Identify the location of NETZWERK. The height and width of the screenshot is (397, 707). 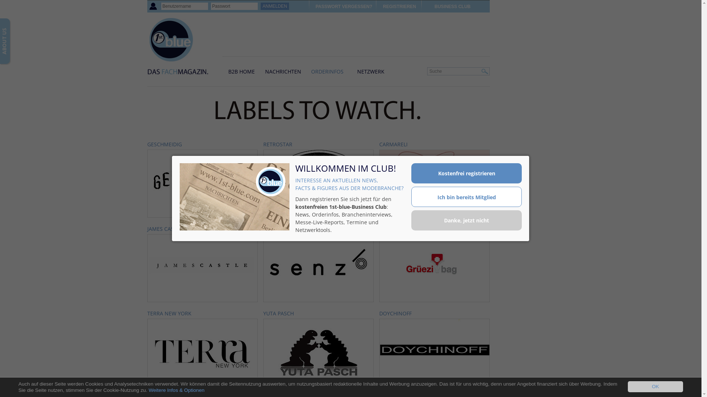
(371, 71).